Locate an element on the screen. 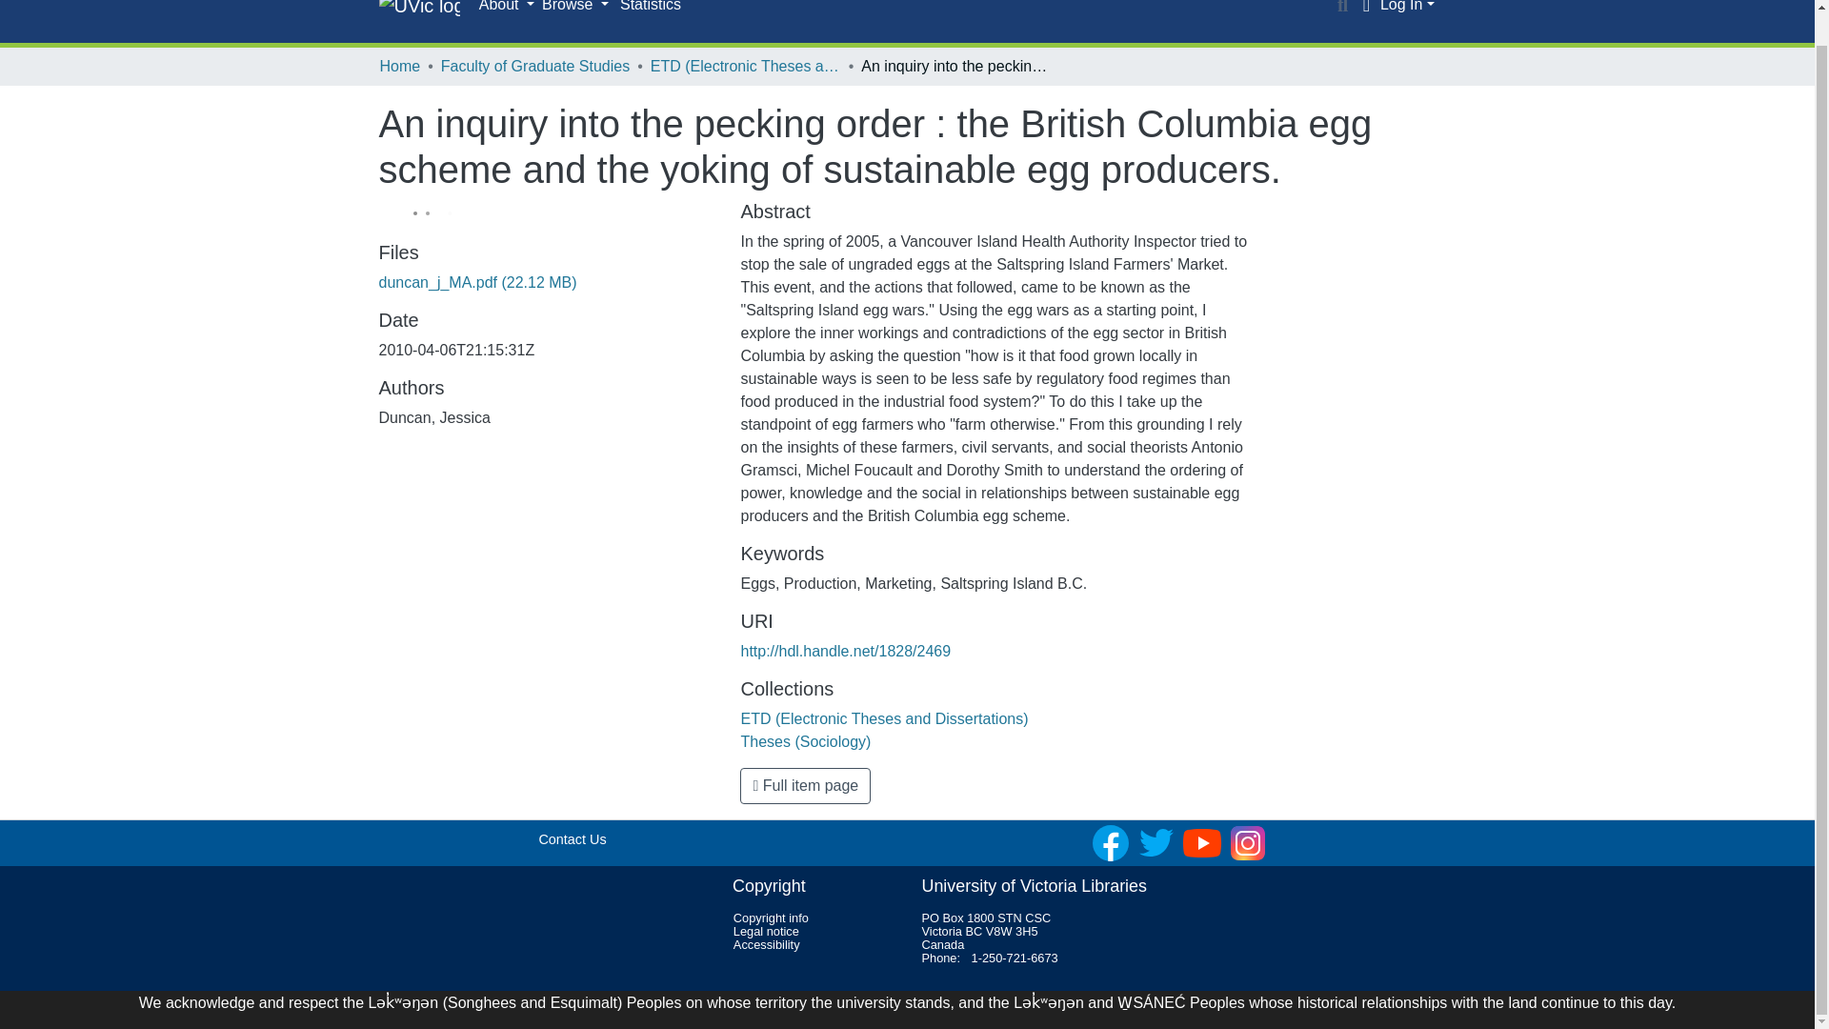 The height and width of the screenshot is (1029, 1829). Full item page is located at coordinates (805, 785).